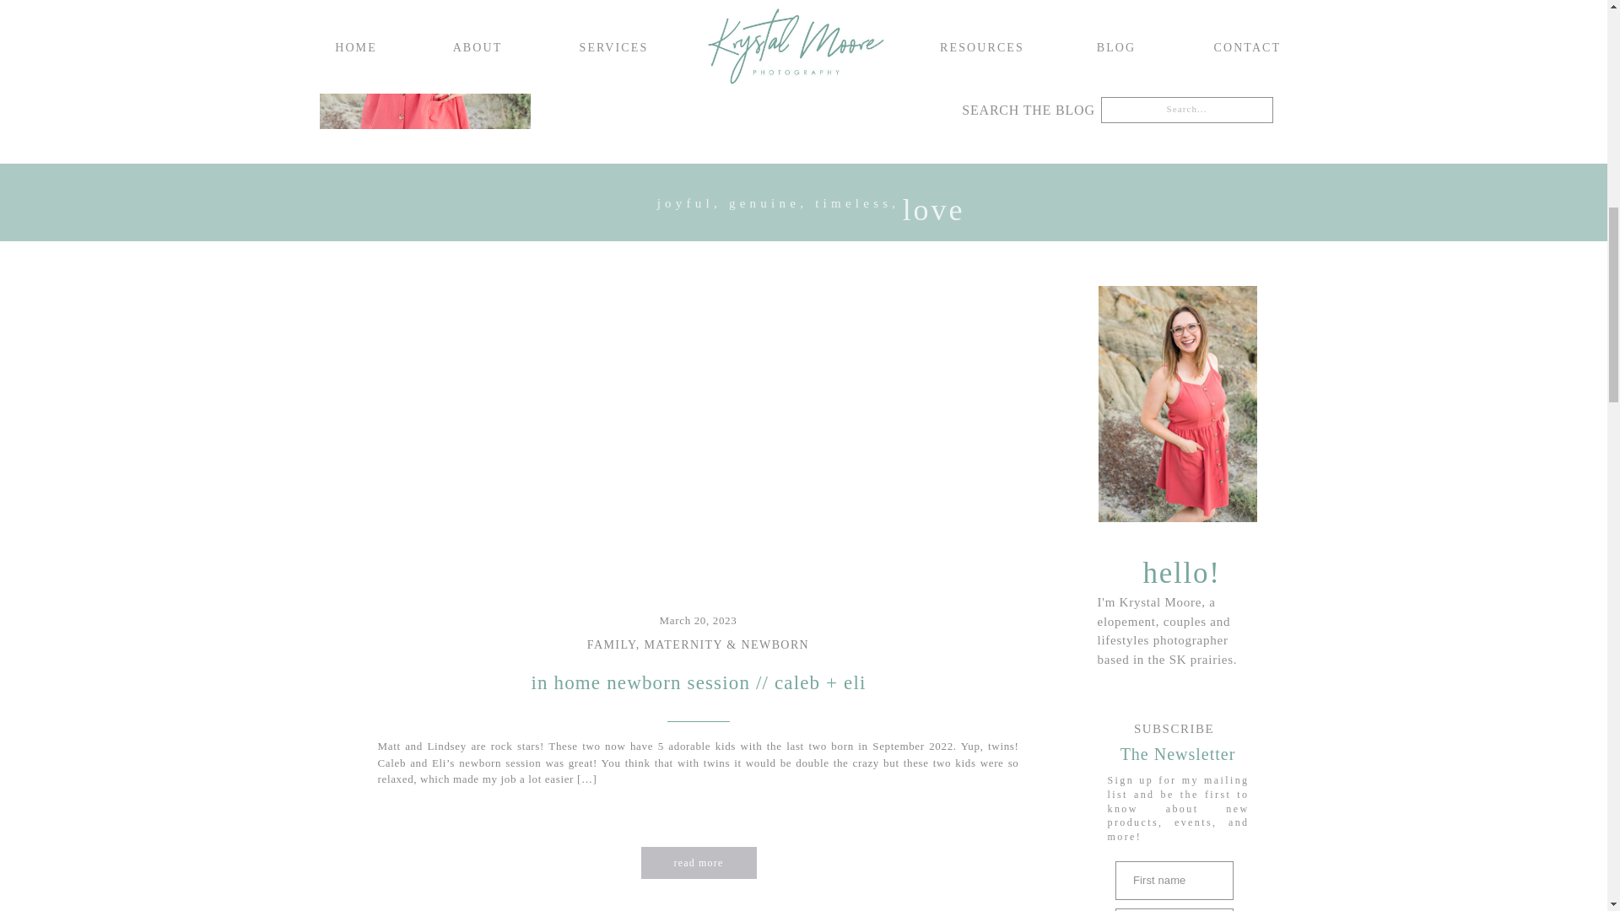 Image resolution: width=1620 pixels, height=911 pixels. I want to click on engagements, so click(1056, 7).